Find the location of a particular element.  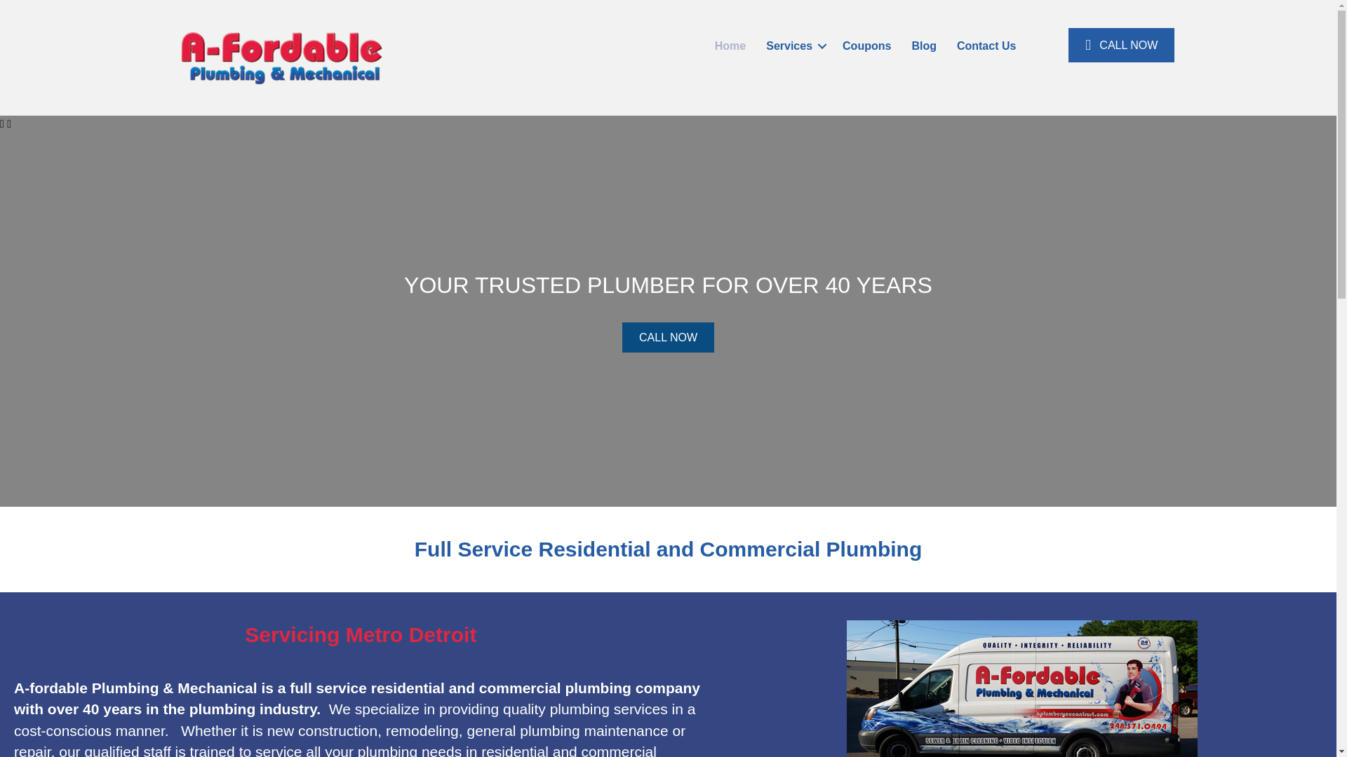

a-fordable plumbing logo1 is located at coordinates (280, 57).